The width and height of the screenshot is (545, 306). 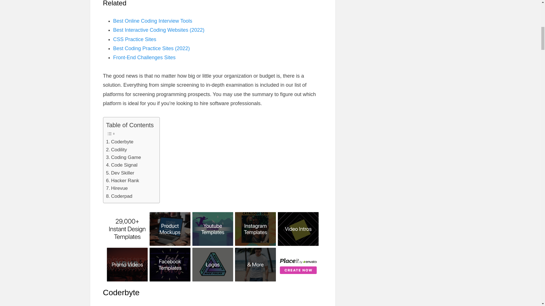 I want to click on Coding Game, so click(x=124, y=158).